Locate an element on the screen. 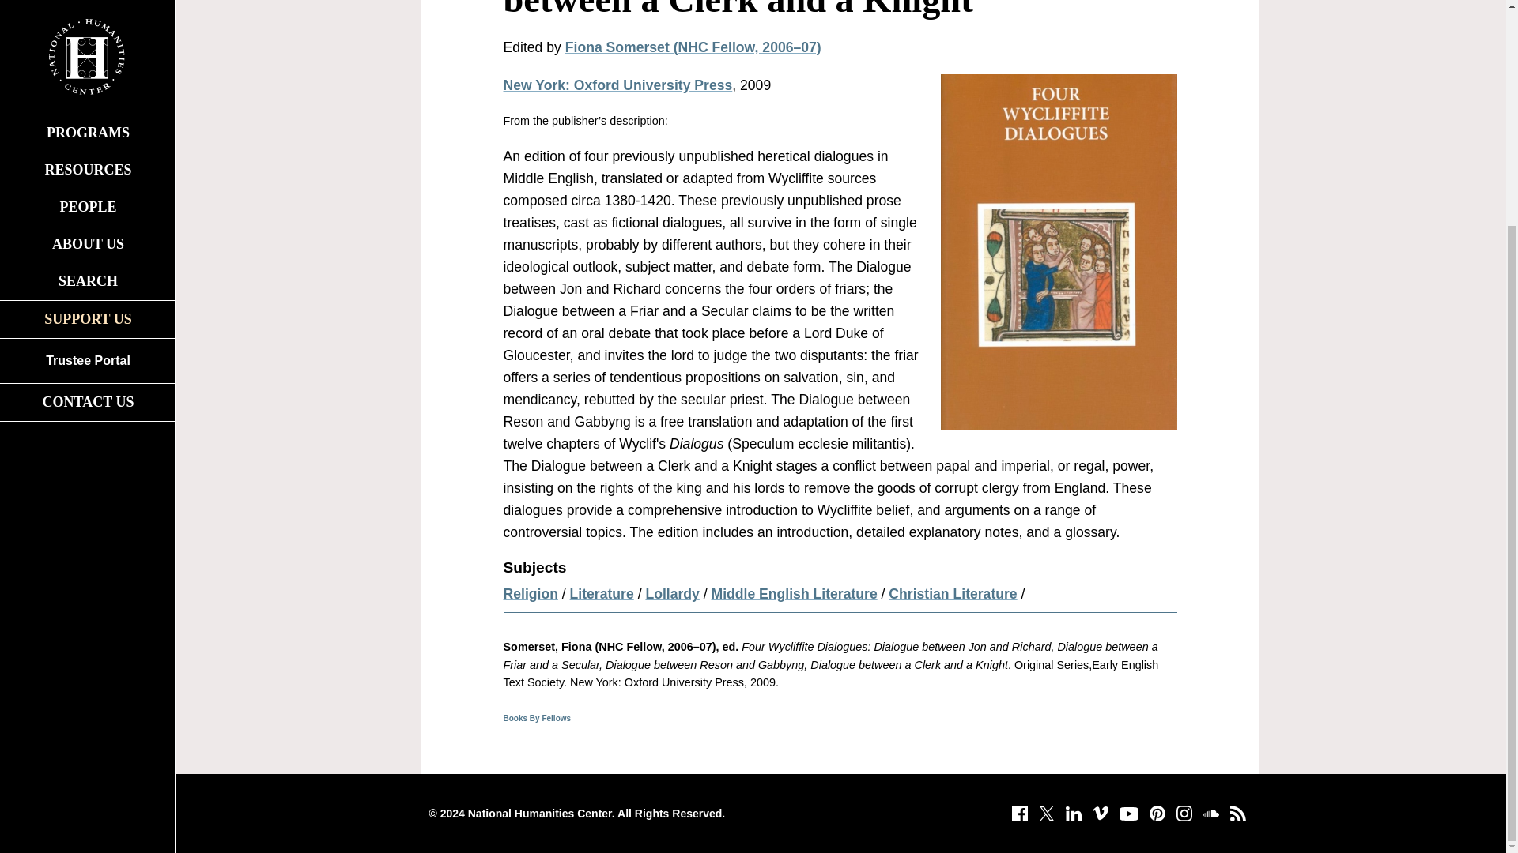  Pinterest is located at coordinates (1156, 814).